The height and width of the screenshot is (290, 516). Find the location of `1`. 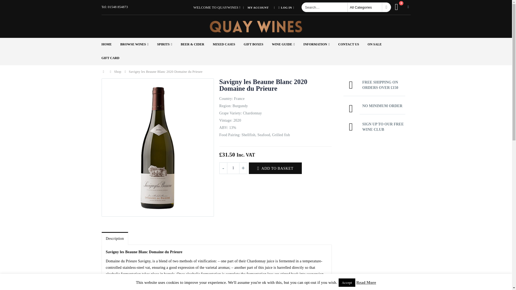

1 is located at coordinates (233, 168).